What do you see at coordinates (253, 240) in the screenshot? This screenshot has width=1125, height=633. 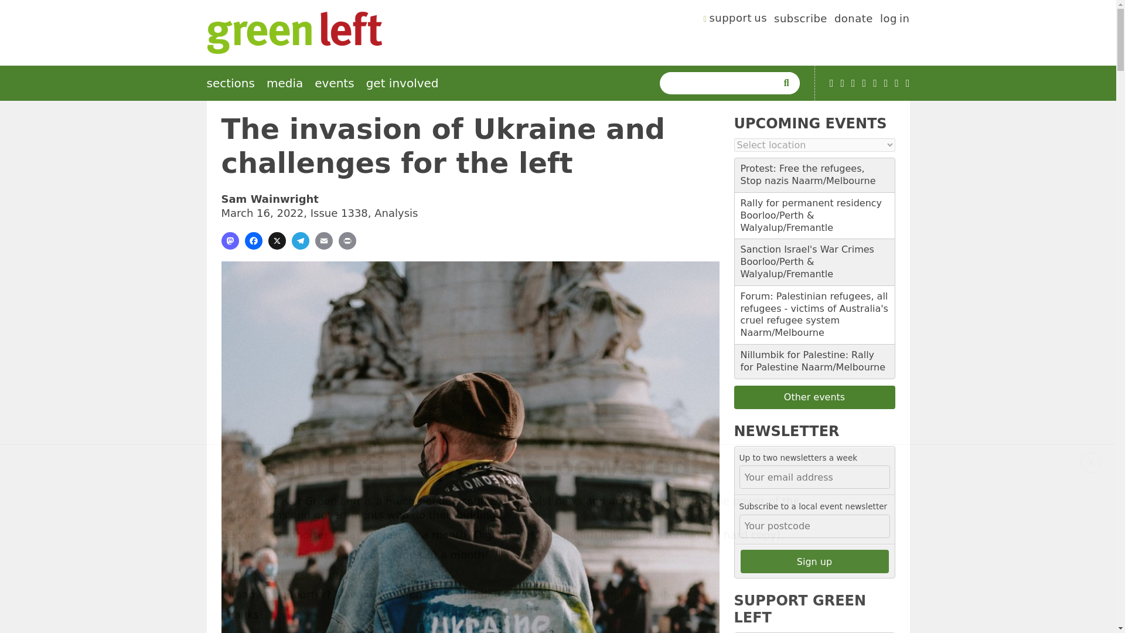 I see `Share on Facebook` at bounding box center [253, 240].